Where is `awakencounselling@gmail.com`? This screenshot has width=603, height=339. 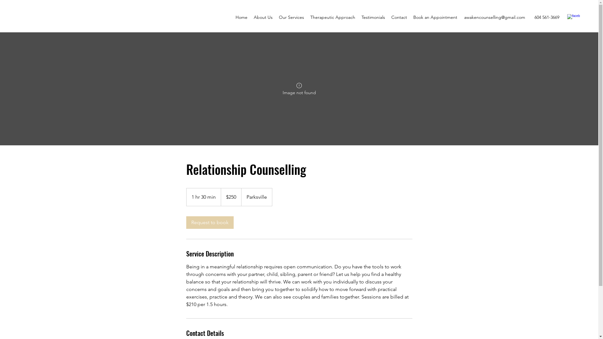
awakencounselling@gmail.com is located at coordinates (495, 17).